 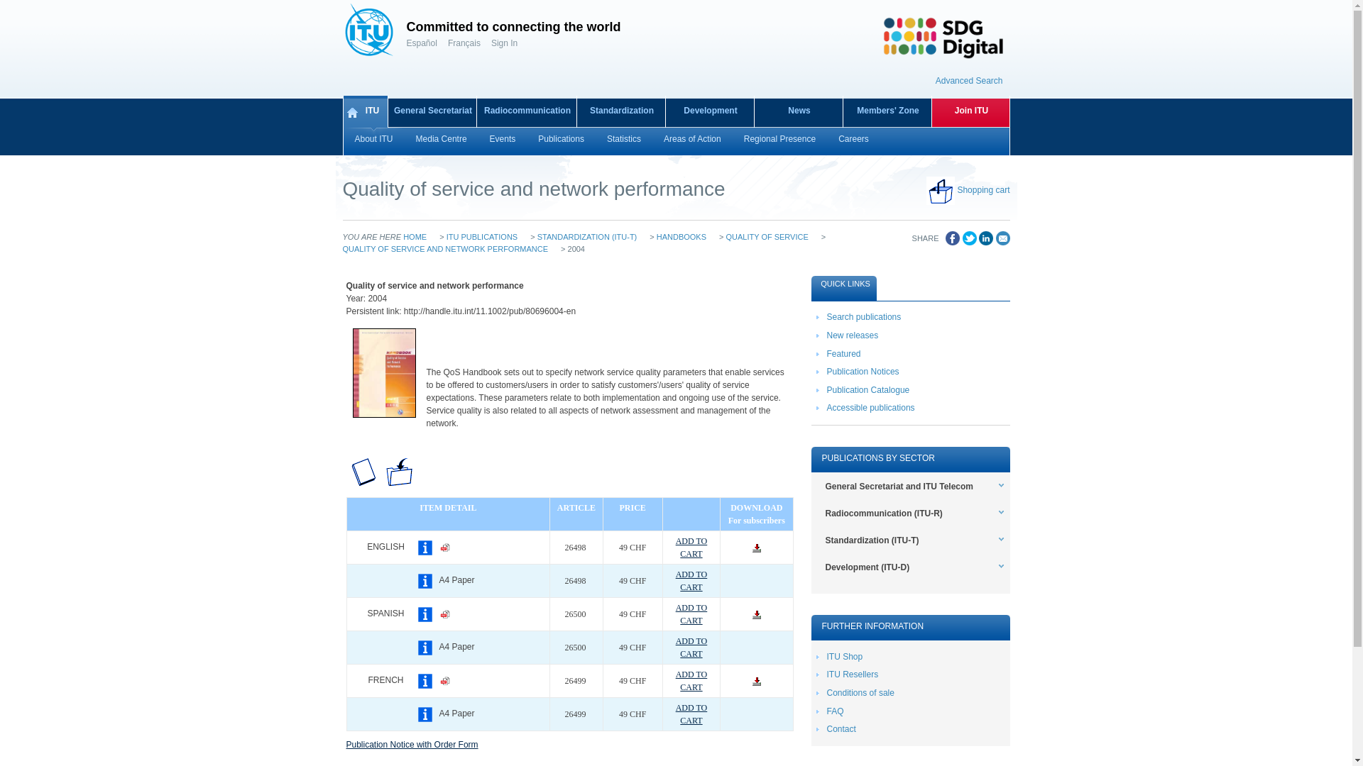 I want to click on PDF format, so click(x=444, y=614).